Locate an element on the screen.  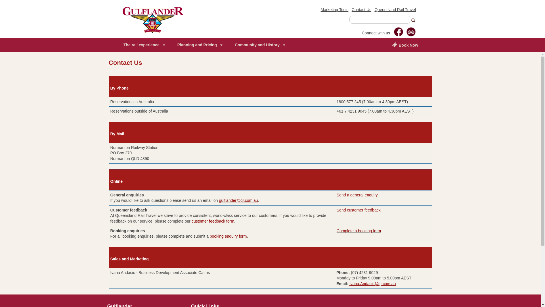
booking enquiry form is located at coordinates (228, 236).